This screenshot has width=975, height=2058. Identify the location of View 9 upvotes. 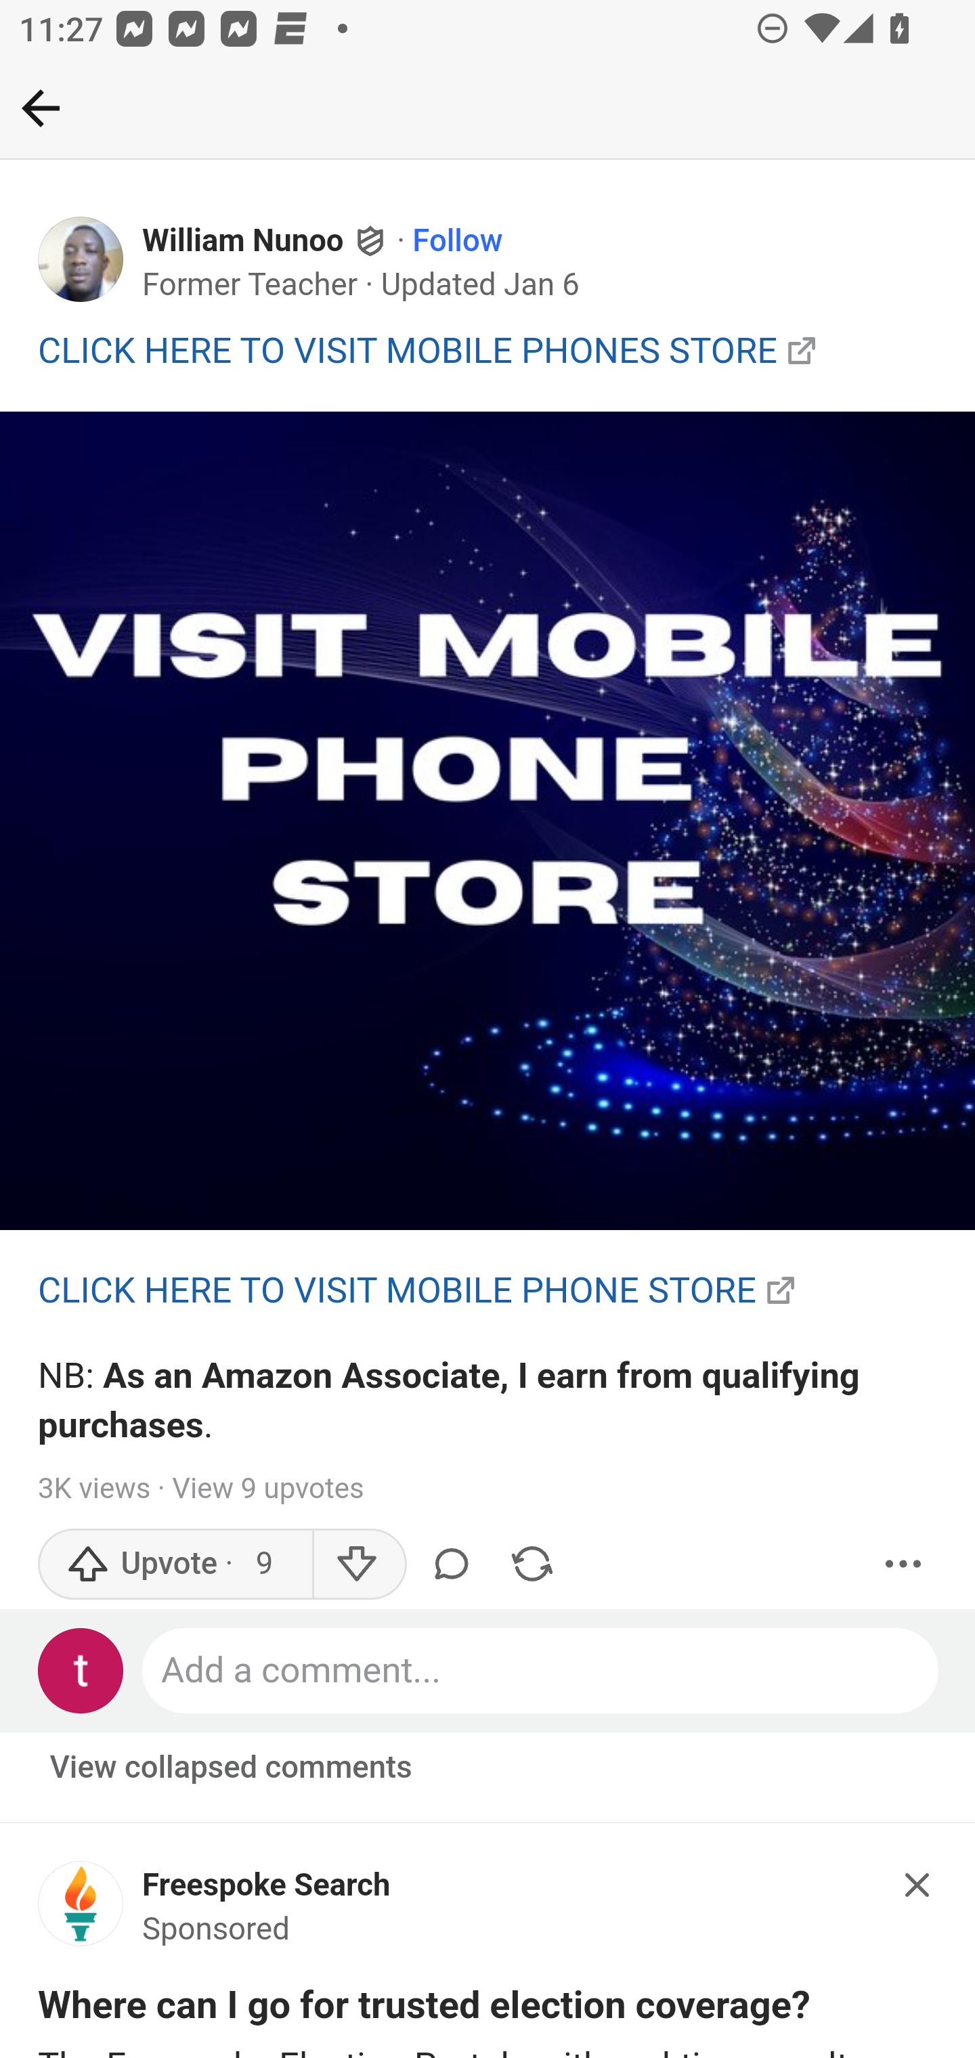
(267, 1489).